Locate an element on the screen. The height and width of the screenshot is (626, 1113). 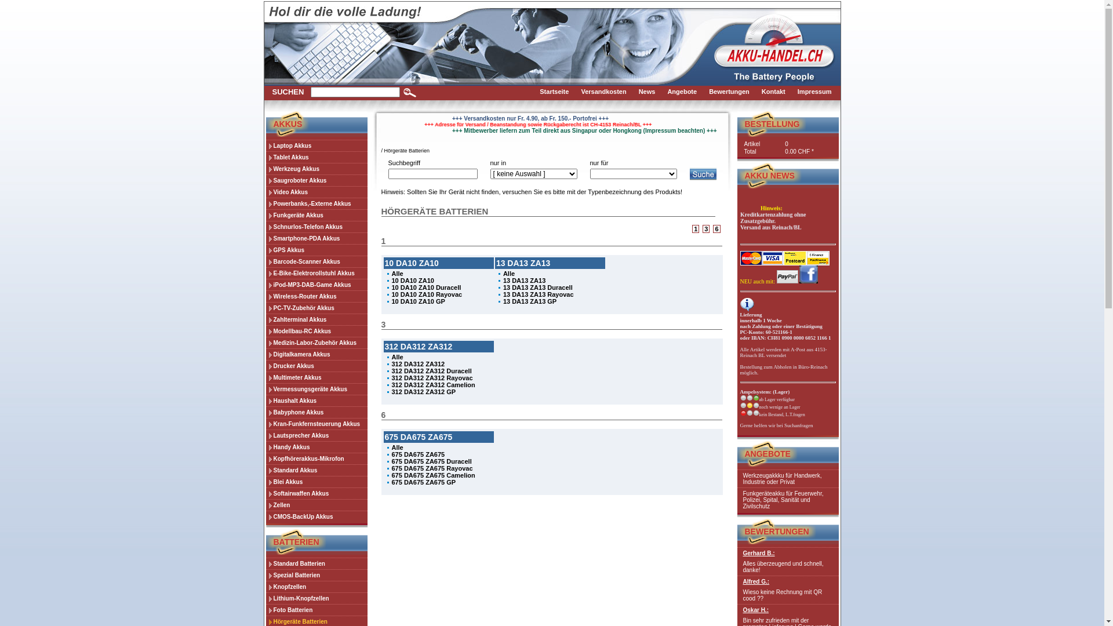
ANGEBOTE is located at coordinates (768, 454).